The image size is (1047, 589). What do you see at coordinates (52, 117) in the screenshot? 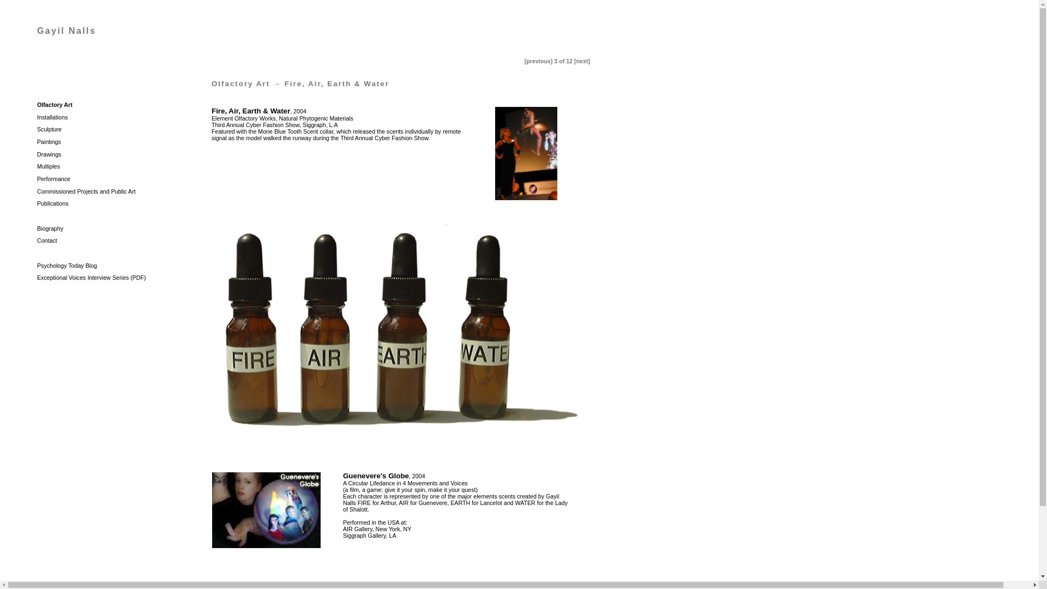
I see `Installations` at bounding box center [52, 117].